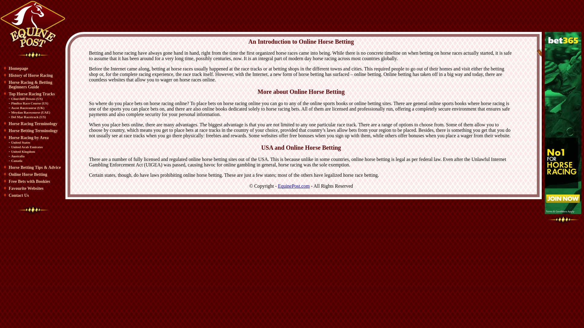  What do you see at coordinates (28, 174) in the screenshot?
I see `Online Horse Betting` at bounding box center [28, 174].